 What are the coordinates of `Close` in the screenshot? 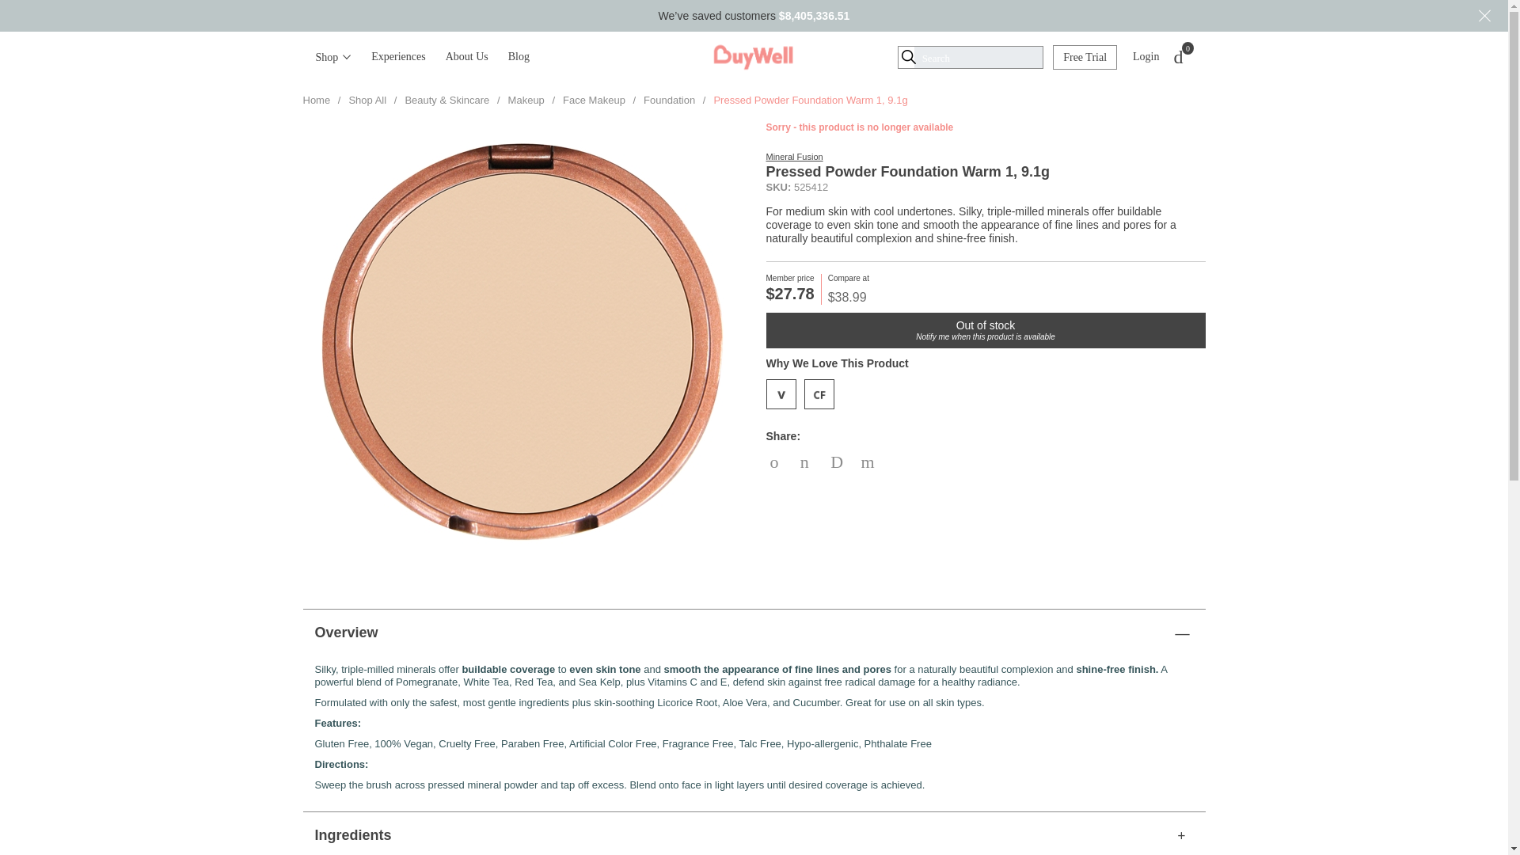 It's located at (1484, 16).